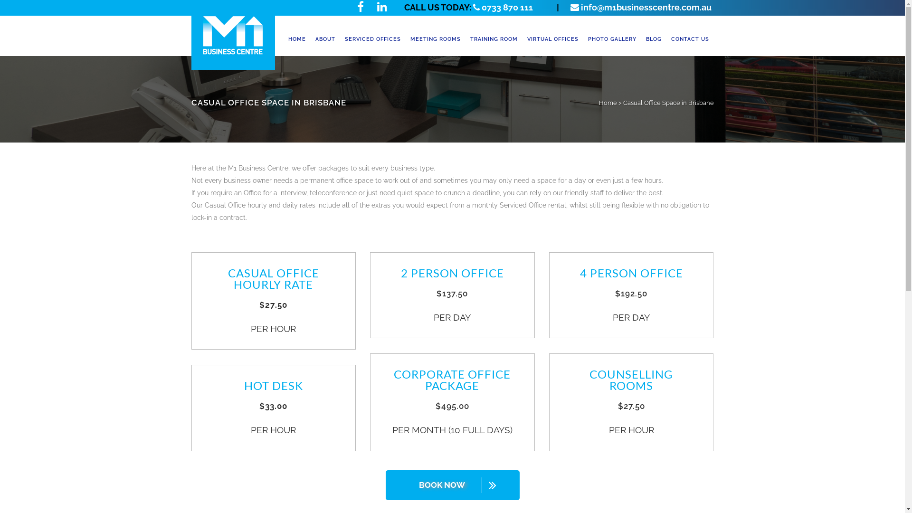 Image resolution: width=912 pixels, height=513 pixels. I want to click on PHOTO GALLERY, so click(612, 39).